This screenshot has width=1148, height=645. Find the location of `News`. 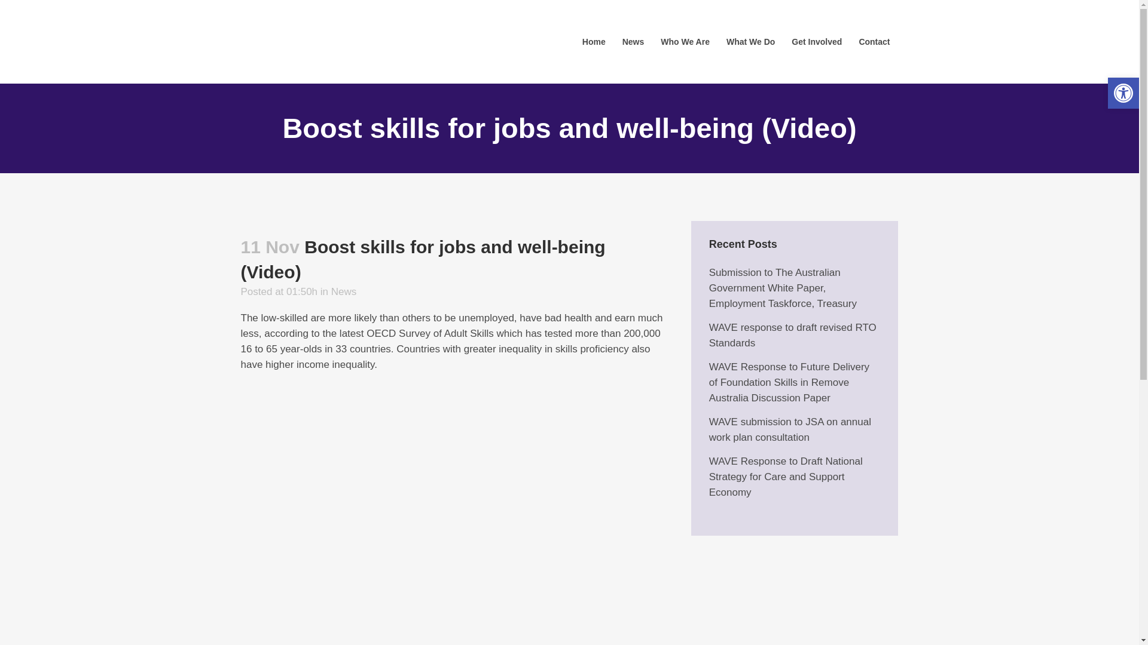

News is located at coordinates (344, 291).